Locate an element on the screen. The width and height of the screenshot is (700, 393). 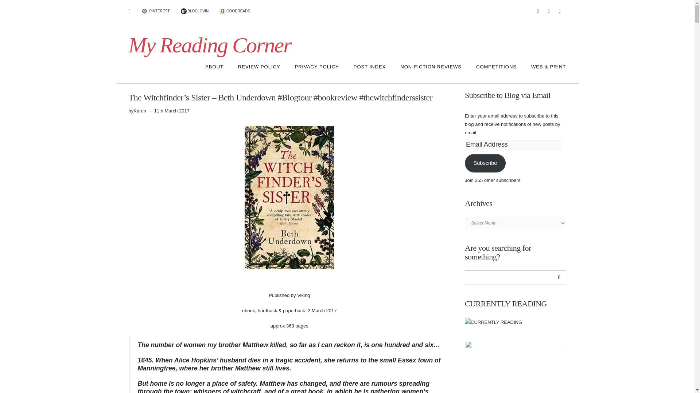
GOODREADS is located at coordinates (235, 12).